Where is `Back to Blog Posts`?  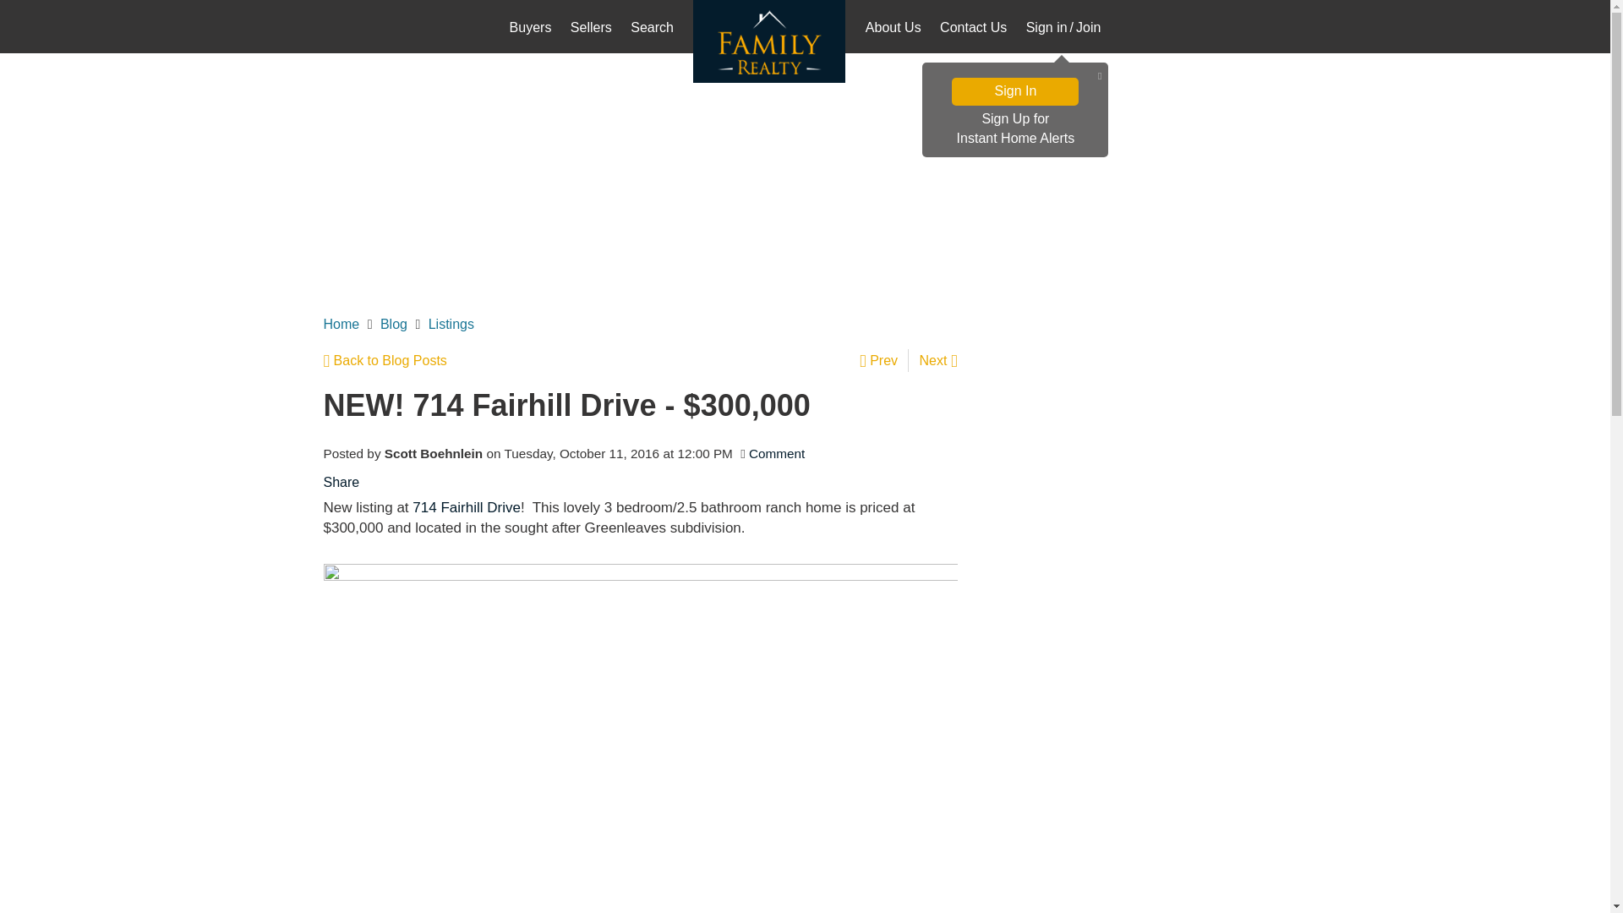 Back to Blog Posts is located at coordinates (385, 360).